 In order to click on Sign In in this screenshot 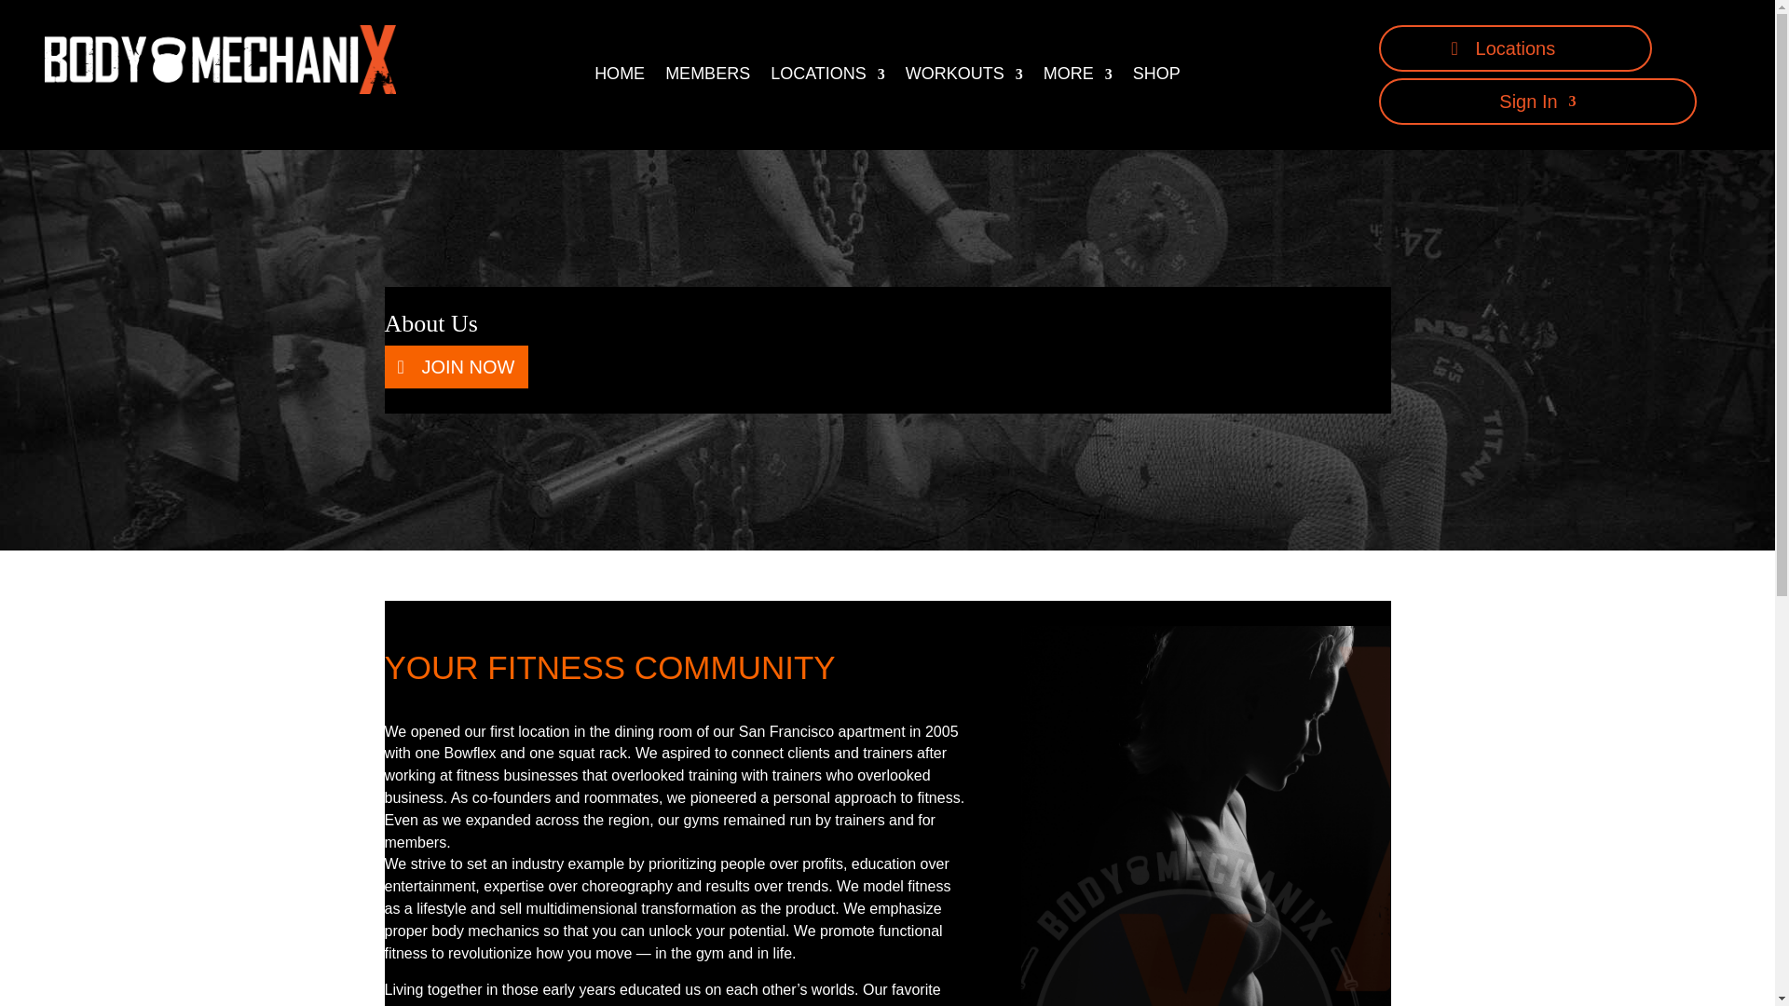, I will do `click(1537, 104)`.